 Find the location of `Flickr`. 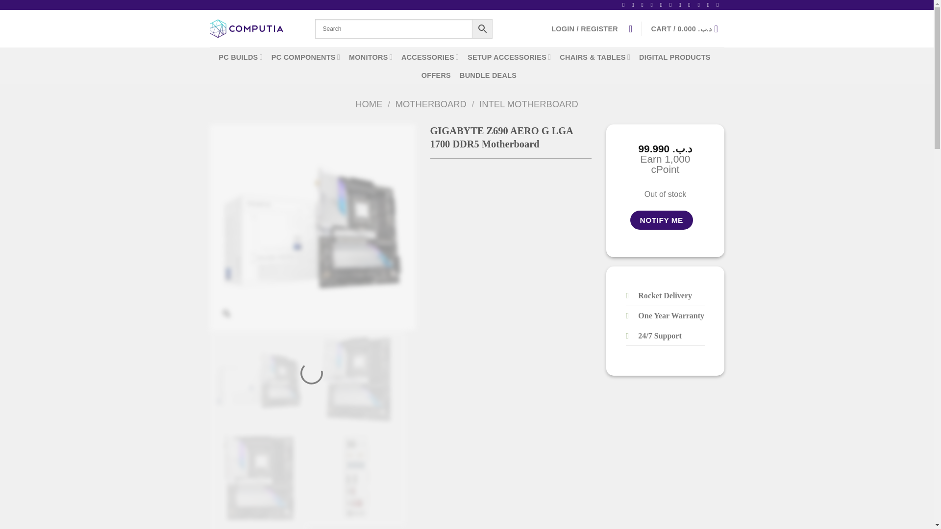

Flickr is located at coordinates (710, 5).